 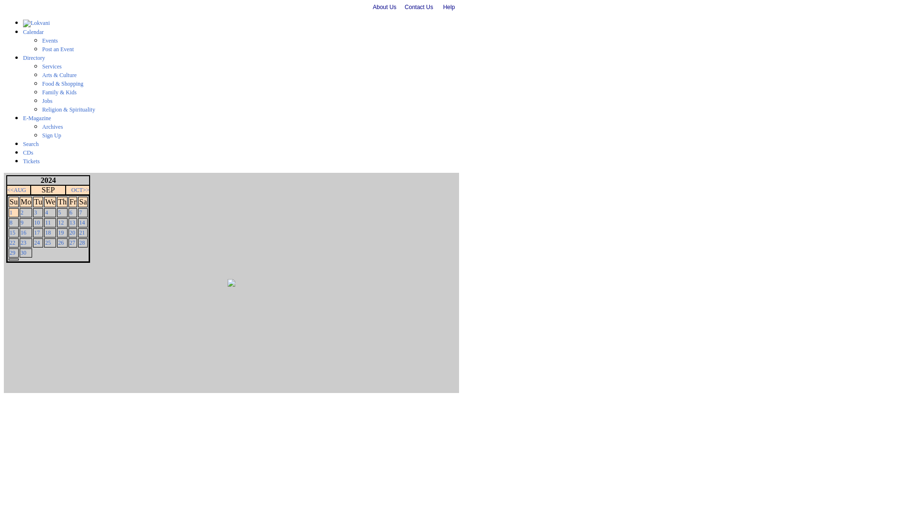 I want to click on Calendar, so click(x=33, y=32).